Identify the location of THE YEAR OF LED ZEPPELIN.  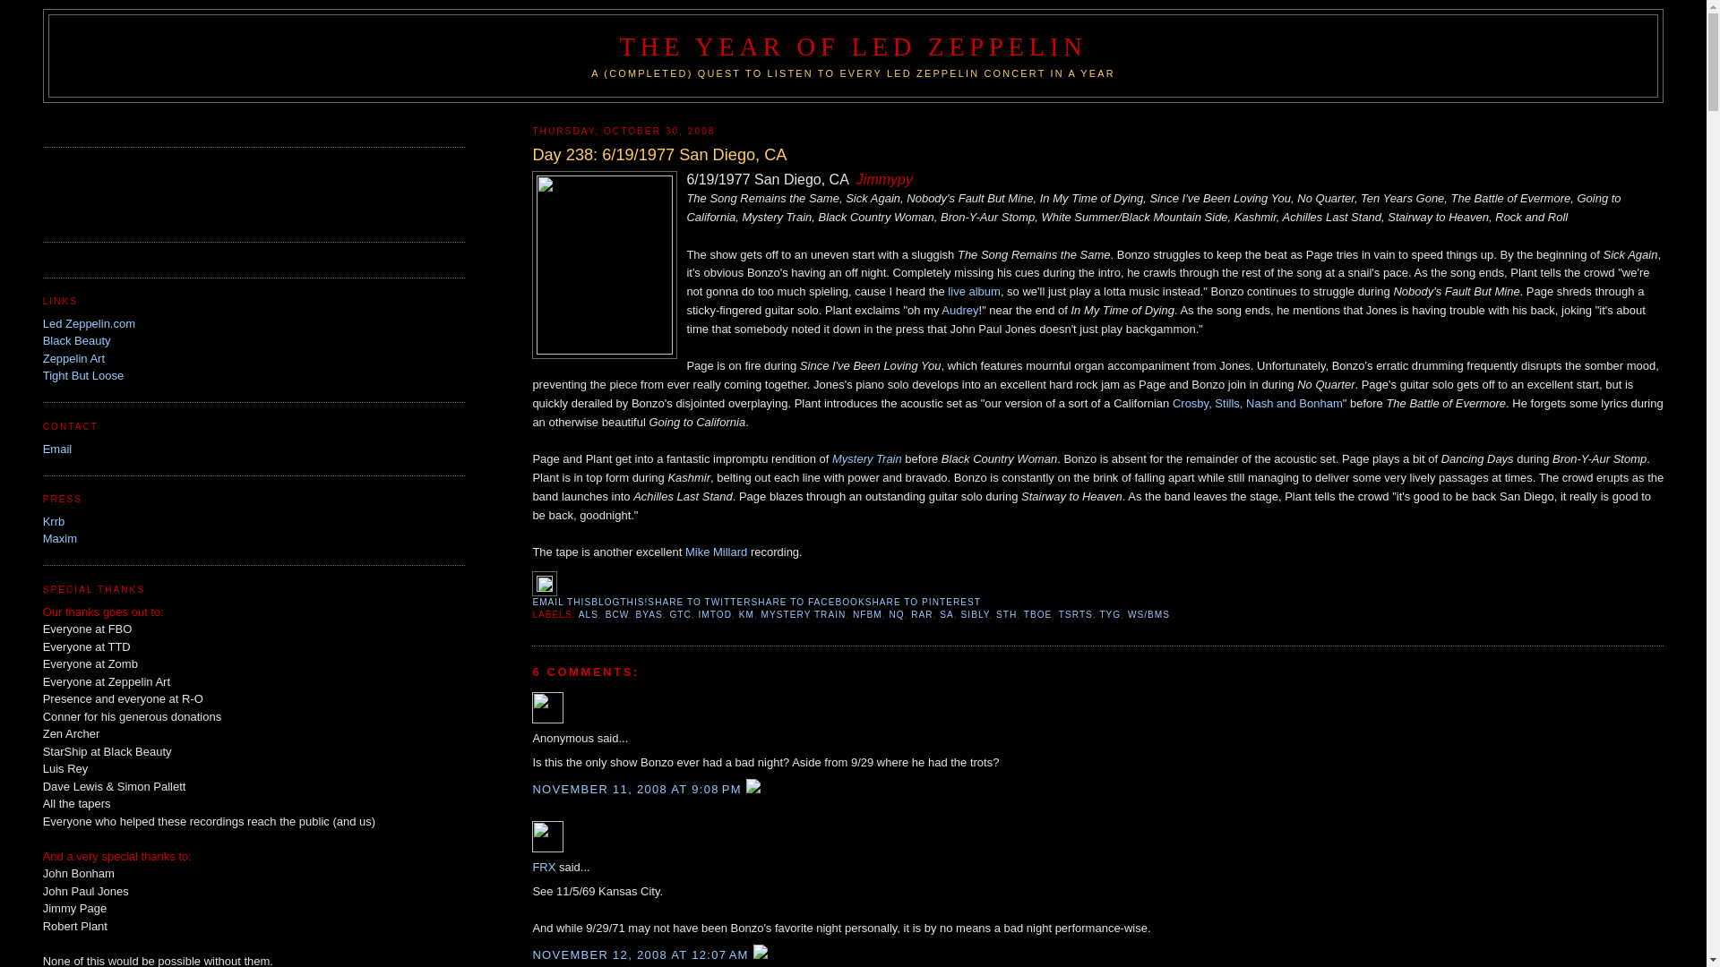
(853, 47).